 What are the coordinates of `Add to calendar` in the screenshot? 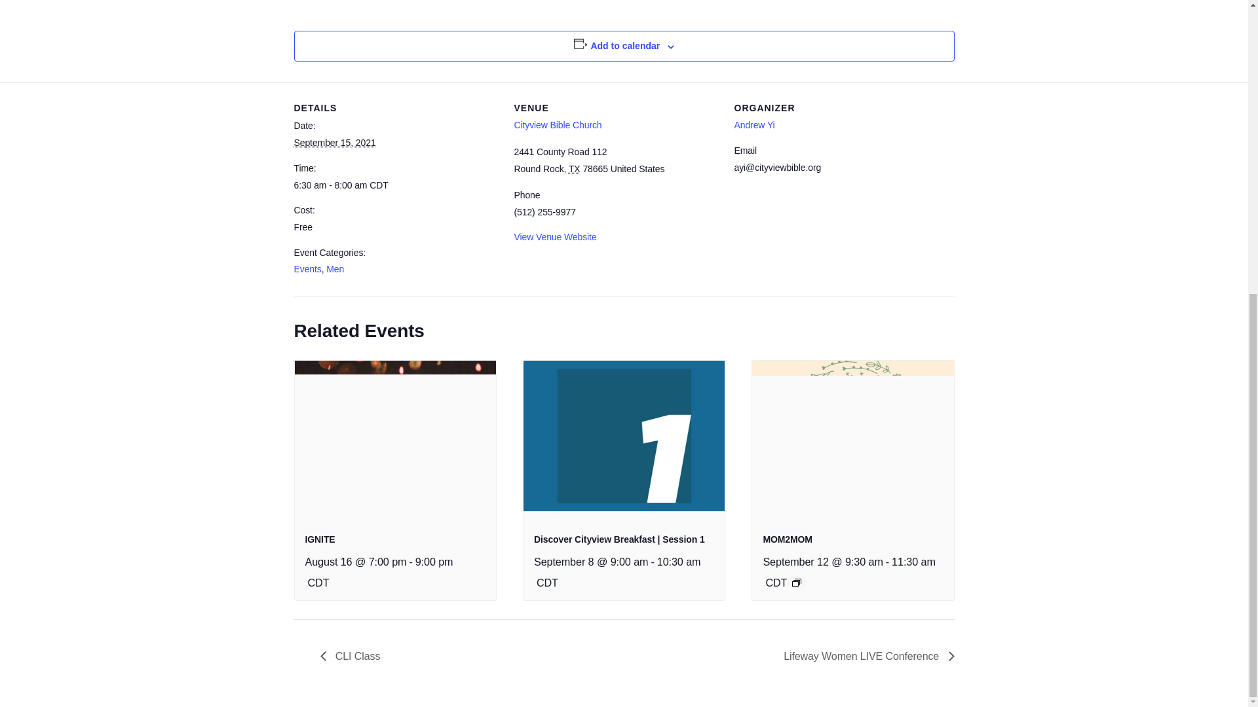 It's located at (624, 45).